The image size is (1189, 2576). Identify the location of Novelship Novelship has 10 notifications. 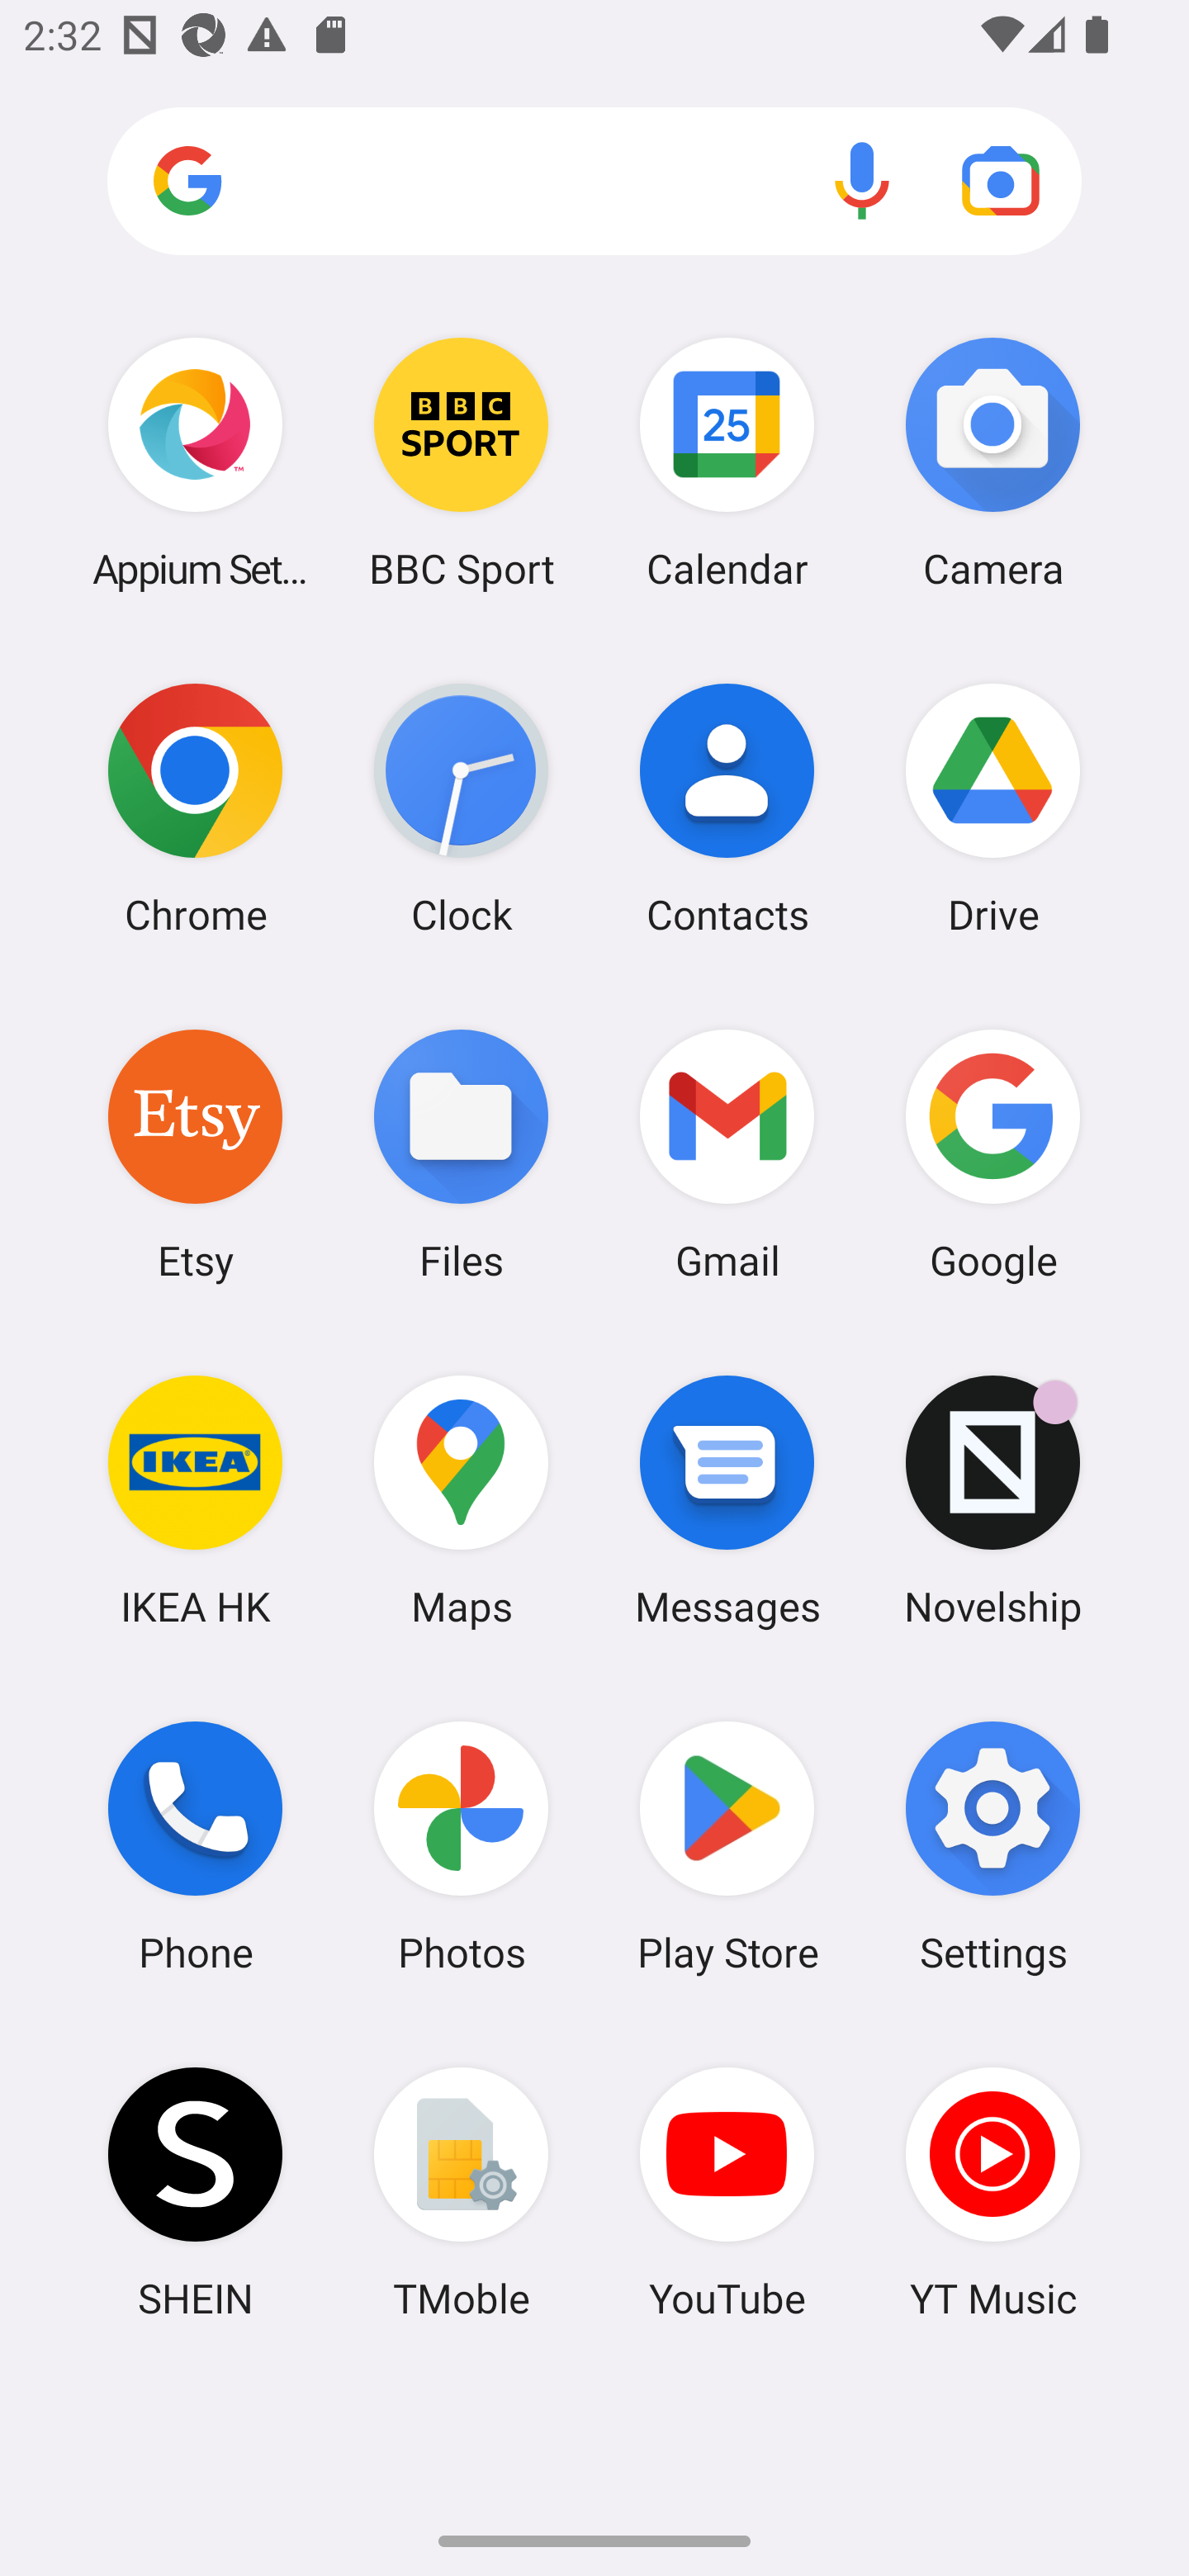
(992, 1500).